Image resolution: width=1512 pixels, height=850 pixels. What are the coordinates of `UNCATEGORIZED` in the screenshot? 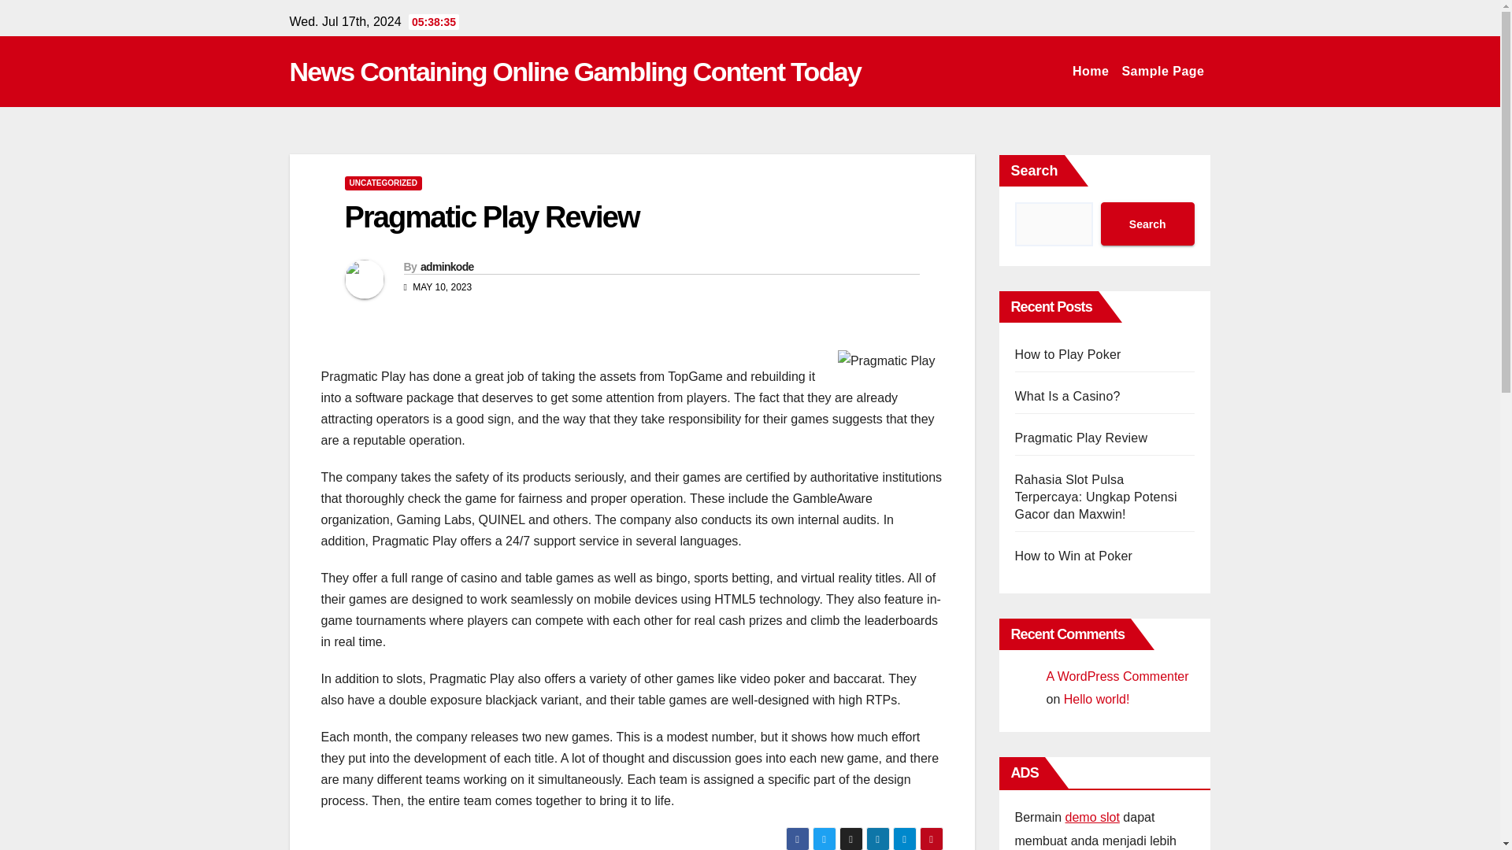 It's located at (383, 183).